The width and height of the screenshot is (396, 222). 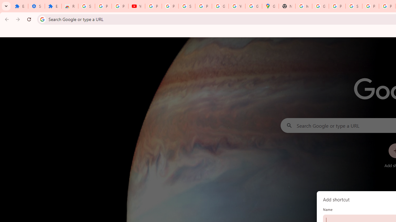 I want to click on Google Maps, so click(x=270, y=6).